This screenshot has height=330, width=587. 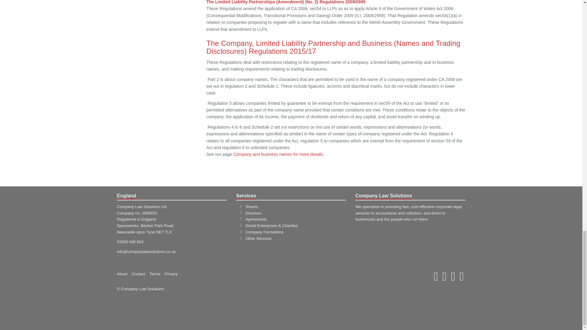 I want to click on Like on Facebook, so click(x=453, y=279).